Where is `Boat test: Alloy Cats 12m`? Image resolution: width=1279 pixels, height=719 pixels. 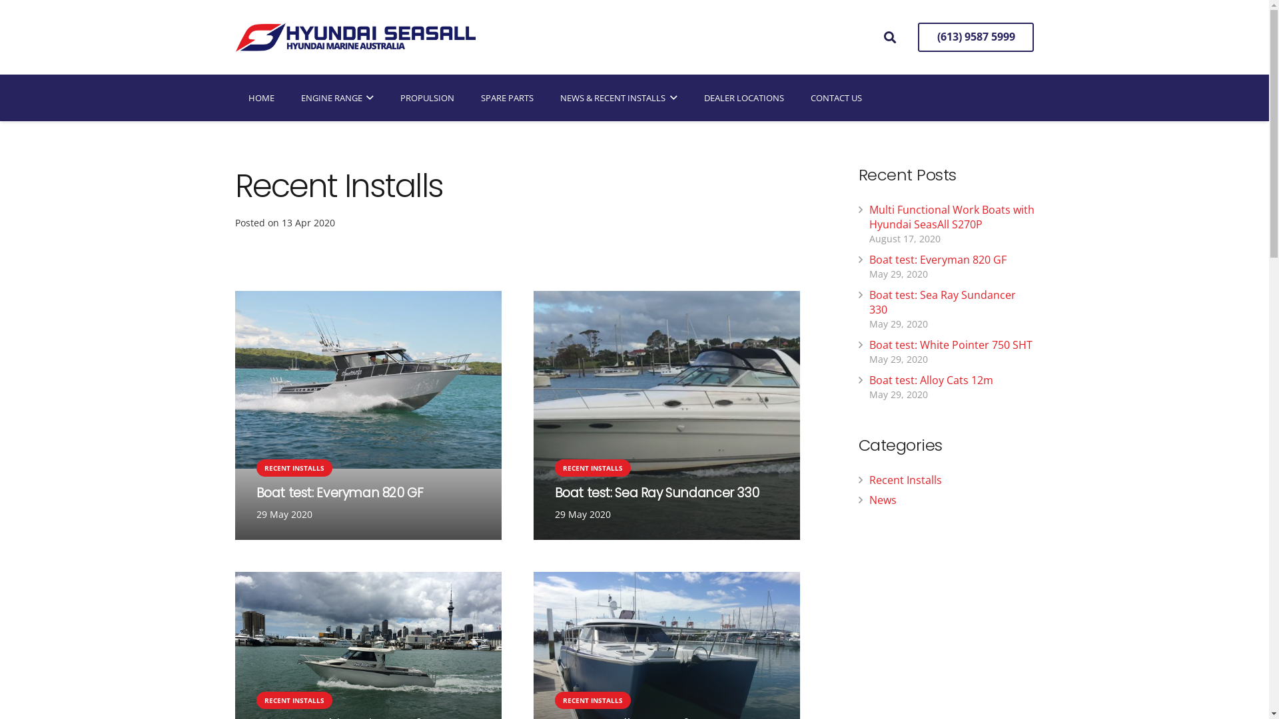
Boat test: Alloy Cats 12m is located at coordinates (931, 380).